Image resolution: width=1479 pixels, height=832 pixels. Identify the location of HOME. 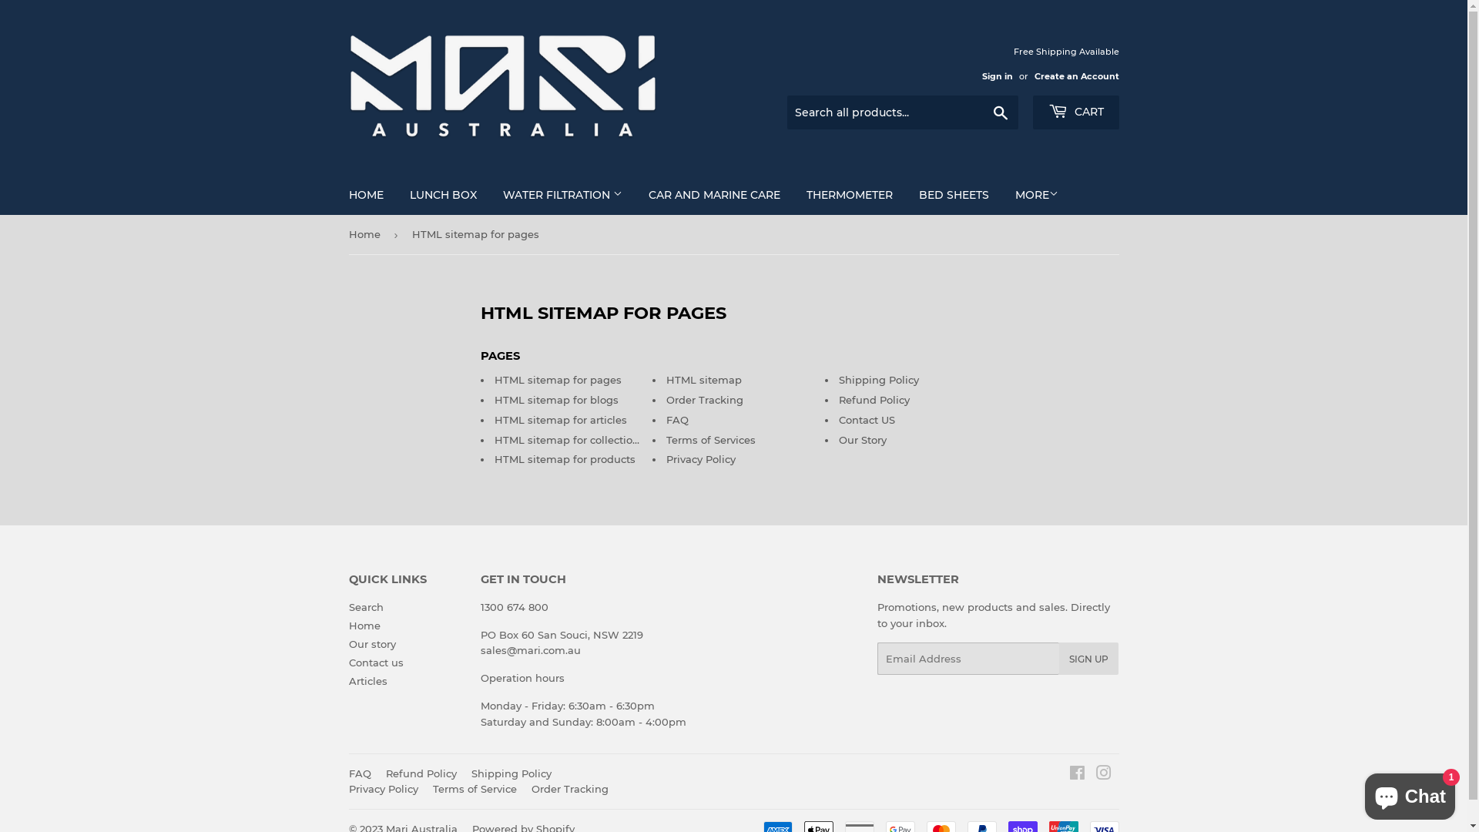
(367, 195).